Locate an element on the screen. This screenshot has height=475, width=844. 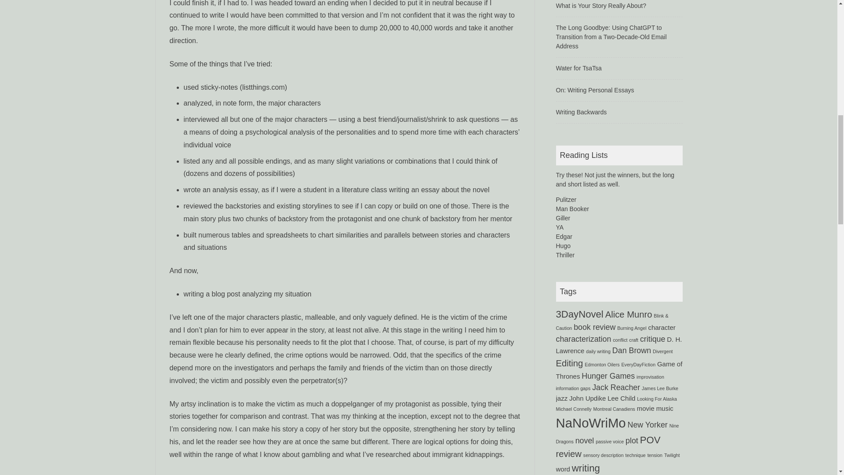
Man Booker is located at coordinates (571, 208).